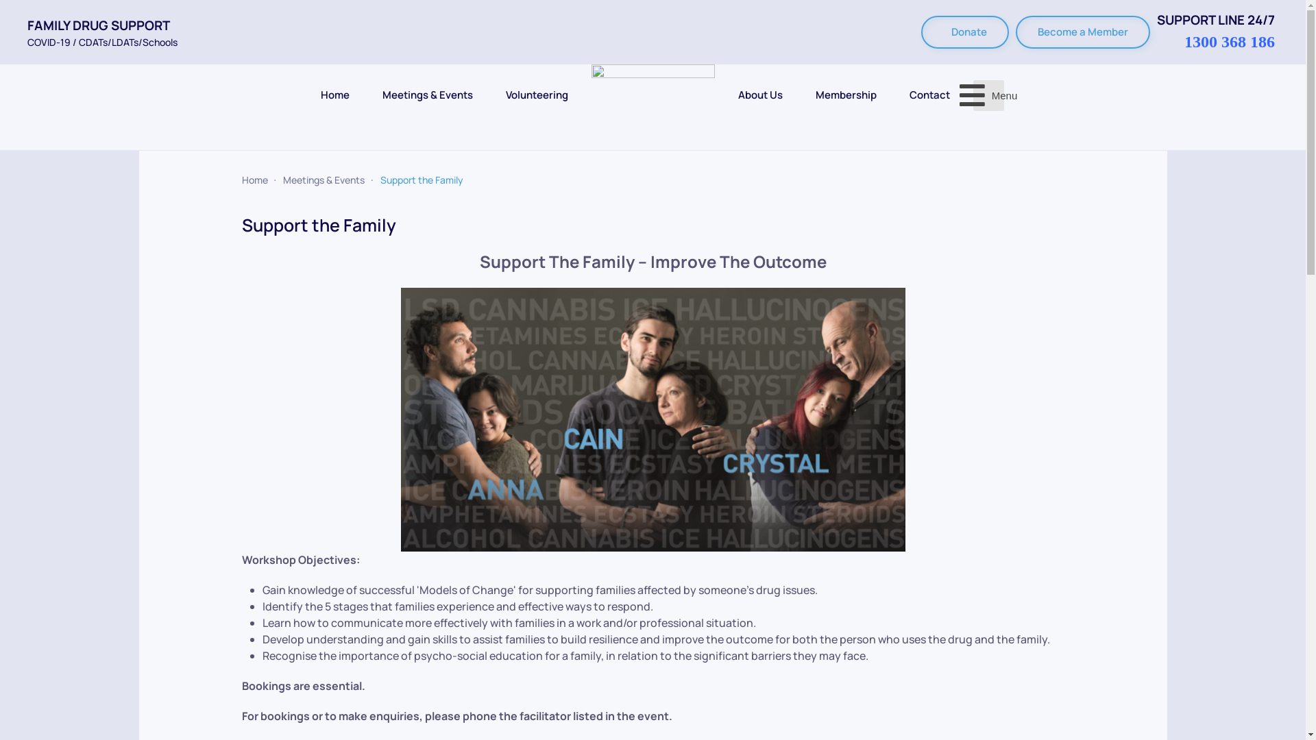 This screenshot has width=1316, height=740. Describe the element at coordinates (759, 95) in the screenshot. I see `About Us` at that location.